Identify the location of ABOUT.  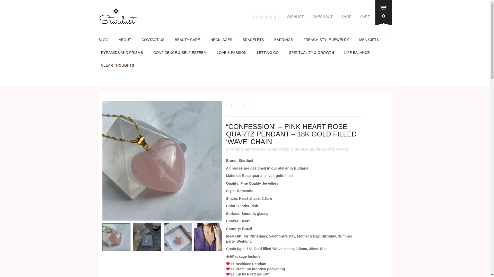
(125, 40).